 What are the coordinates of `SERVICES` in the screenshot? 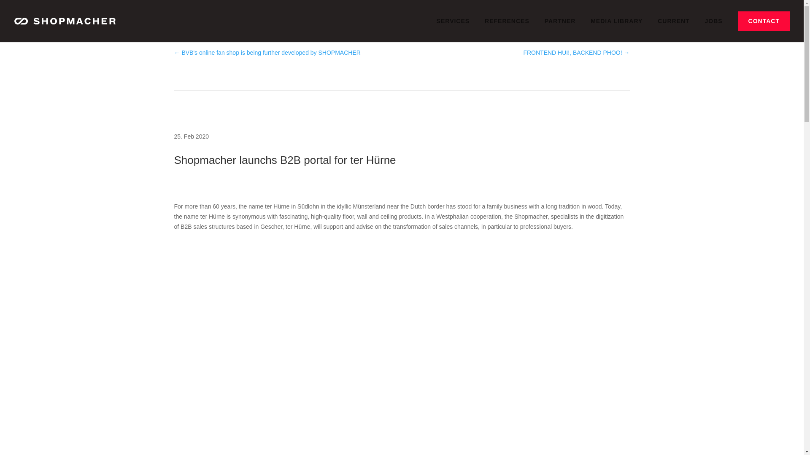 It's located at (453, 28).